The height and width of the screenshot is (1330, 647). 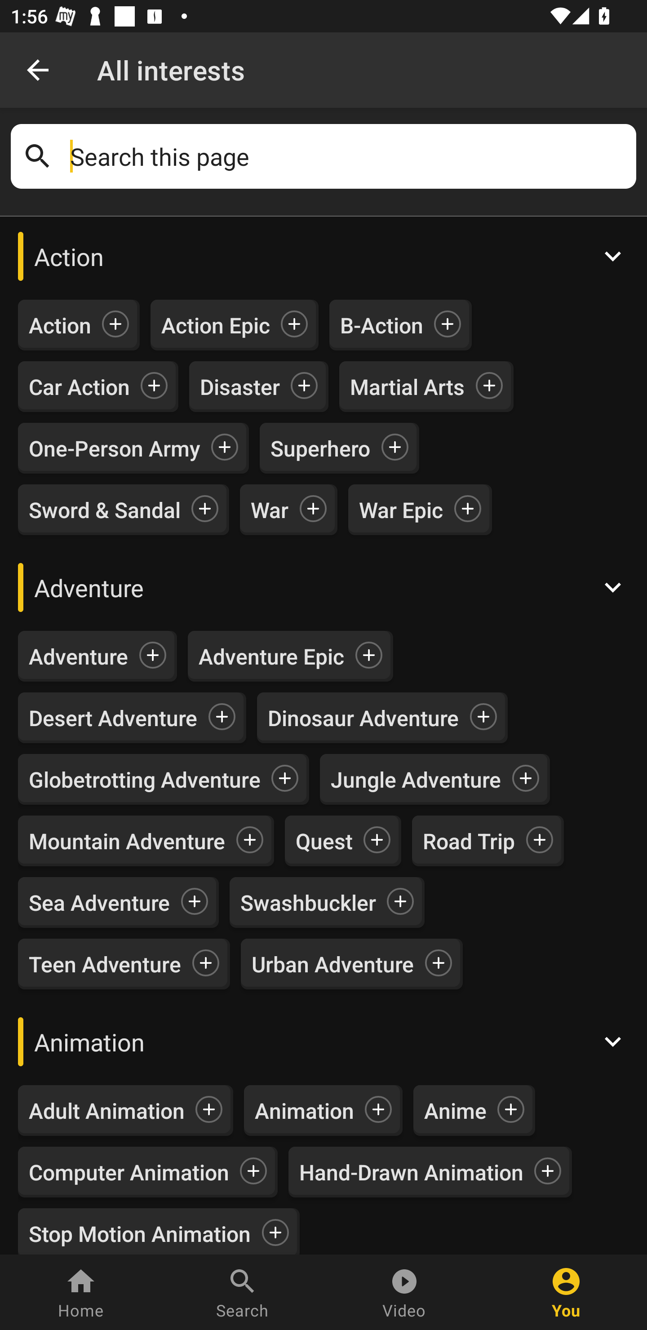 What do you see at coordinates (216, 325) in the screenshot?
I see `Action Epic` at bounding box center [216, 325].